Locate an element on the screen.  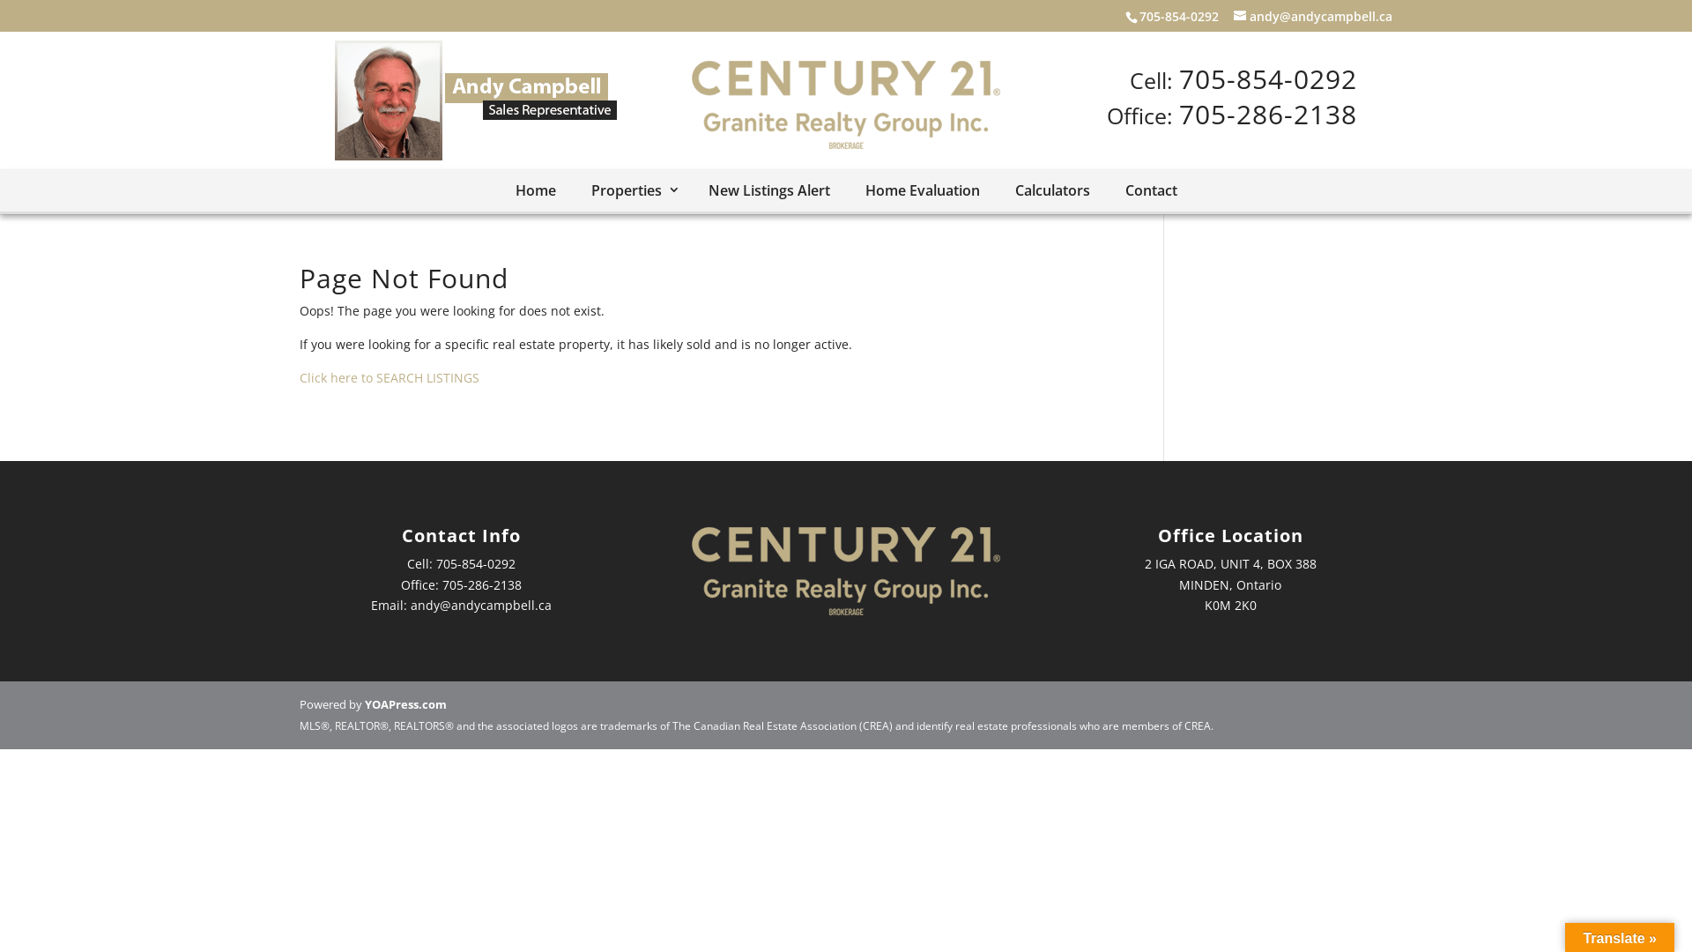
705-286-2138 is located at coordinates (482, 585).